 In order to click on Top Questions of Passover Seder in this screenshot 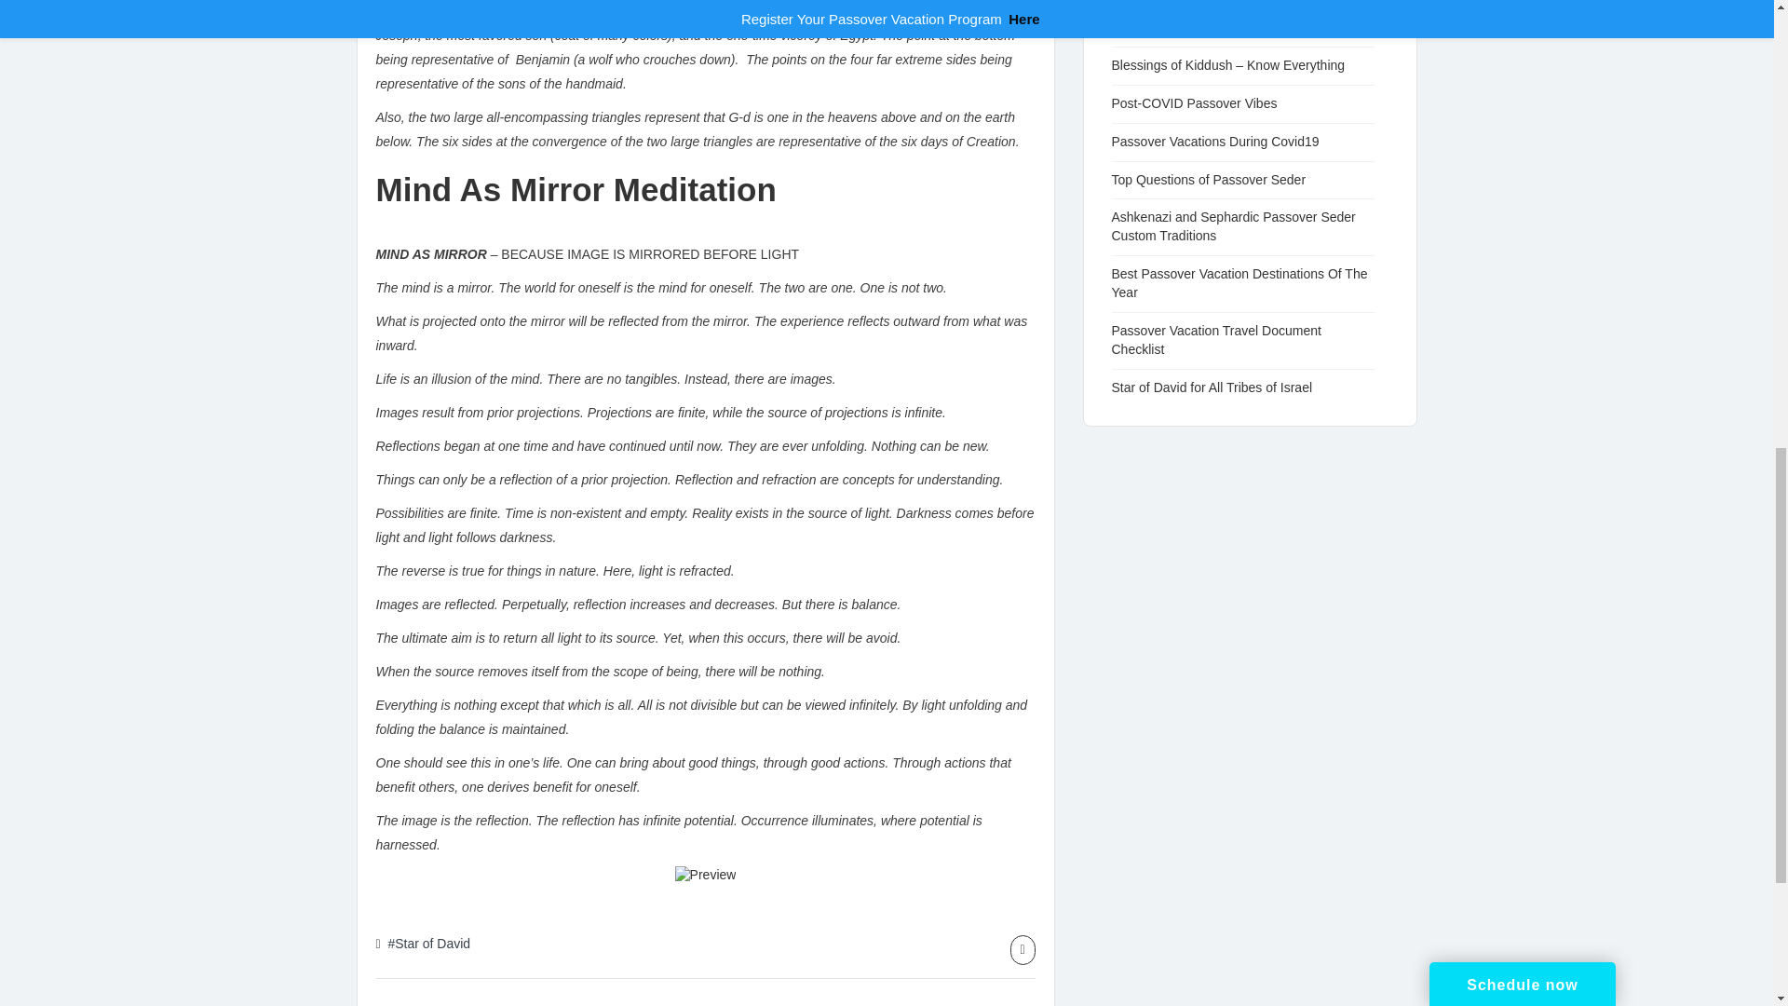, I will do `click(1218, 178)`.